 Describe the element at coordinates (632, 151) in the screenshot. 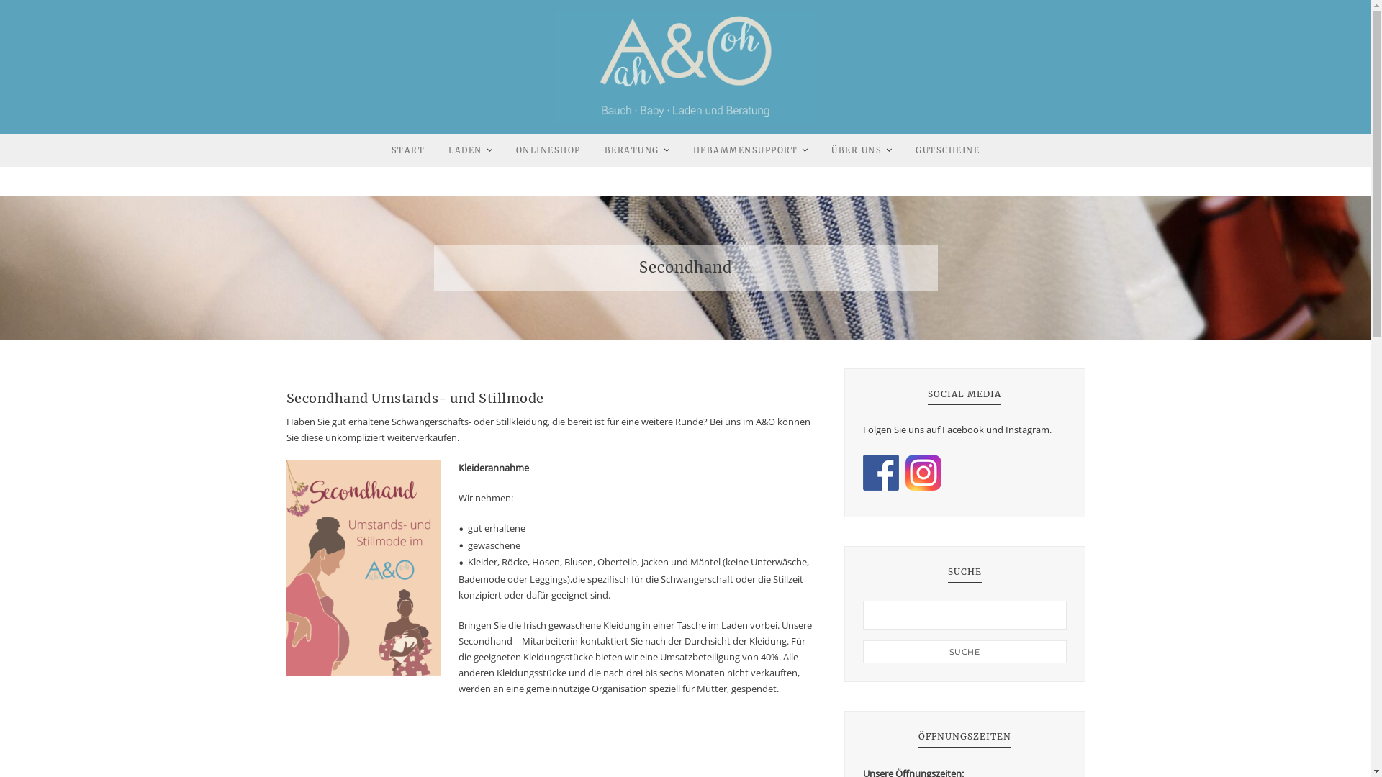

I see `BERATUNG` at that location.